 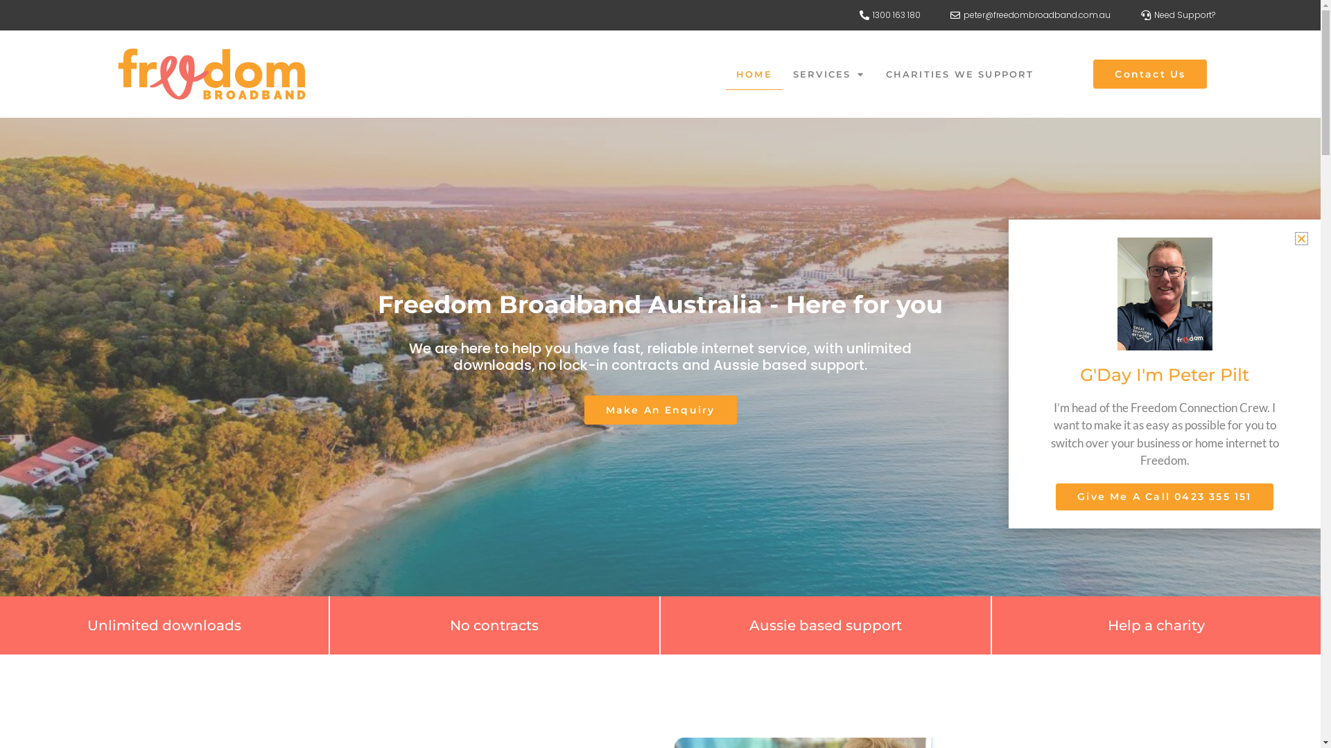 What do you see at coordinates (960, 74) in the screenshot?
I see `CHARITIES WE SUPPORT` at bounding box center [960, 74].